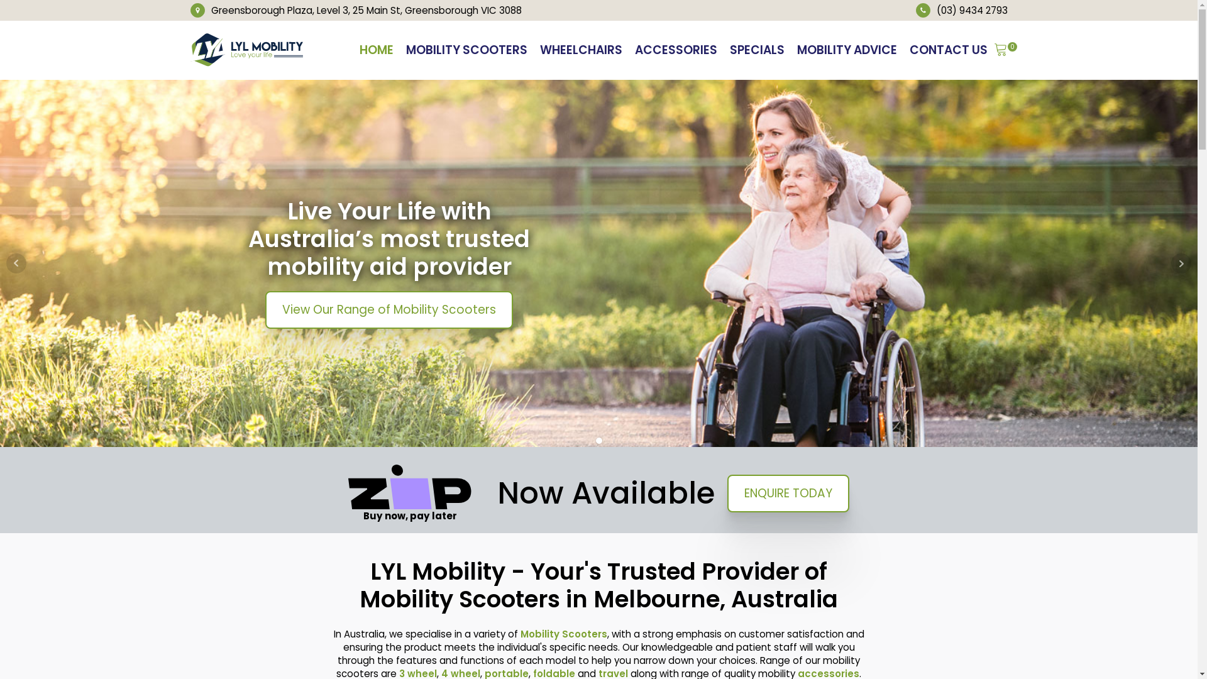 This screenshot has width=1207, height=679. Describe the element at coordinates (16, 263) in the screenshot. I see `Prev` at that location.